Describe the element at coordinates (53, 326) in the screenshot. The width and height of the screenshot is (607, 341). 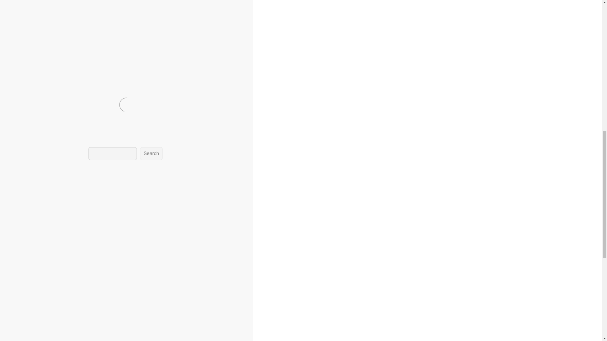
I see `March 2024` at that location.